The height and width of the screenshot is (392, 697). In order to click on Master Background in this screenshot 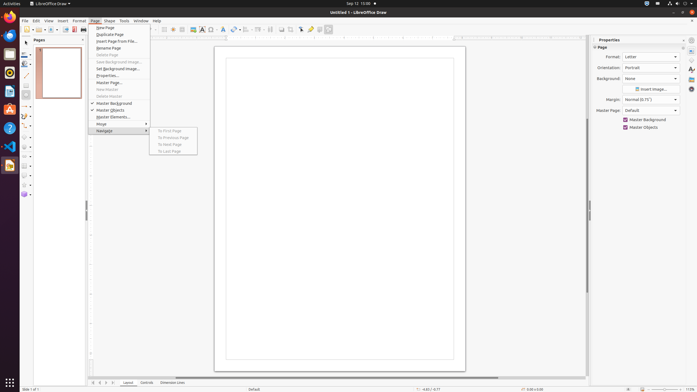, I will do `click(651, 120)`.